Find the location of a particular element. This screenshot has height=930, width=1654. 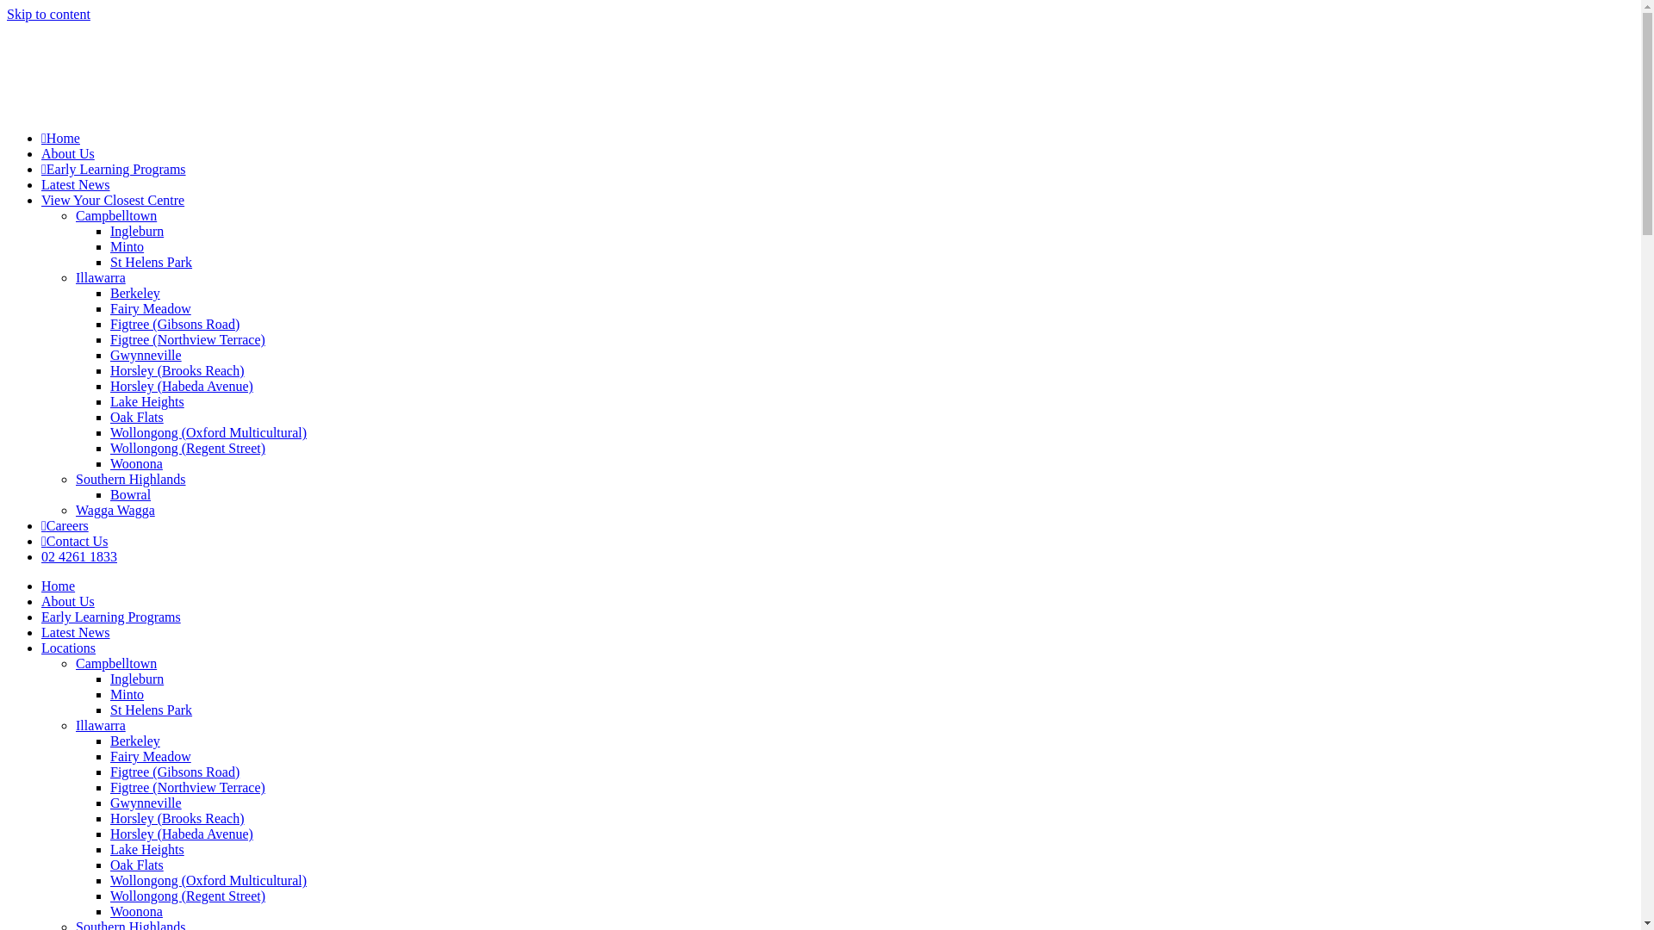

Minto is located at coordinates (127, 694).